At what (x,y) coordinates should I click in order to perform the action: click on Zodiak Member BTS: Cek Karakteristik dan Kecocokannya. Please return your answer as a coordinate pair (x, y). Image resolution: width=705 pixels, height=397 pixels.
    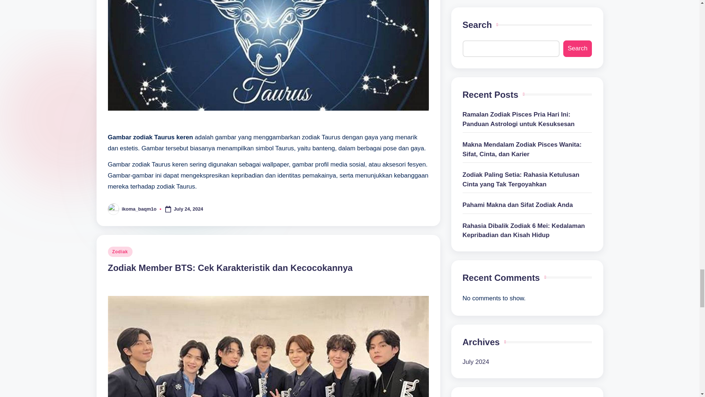
    Looking at the image, I should click on (230, 268).